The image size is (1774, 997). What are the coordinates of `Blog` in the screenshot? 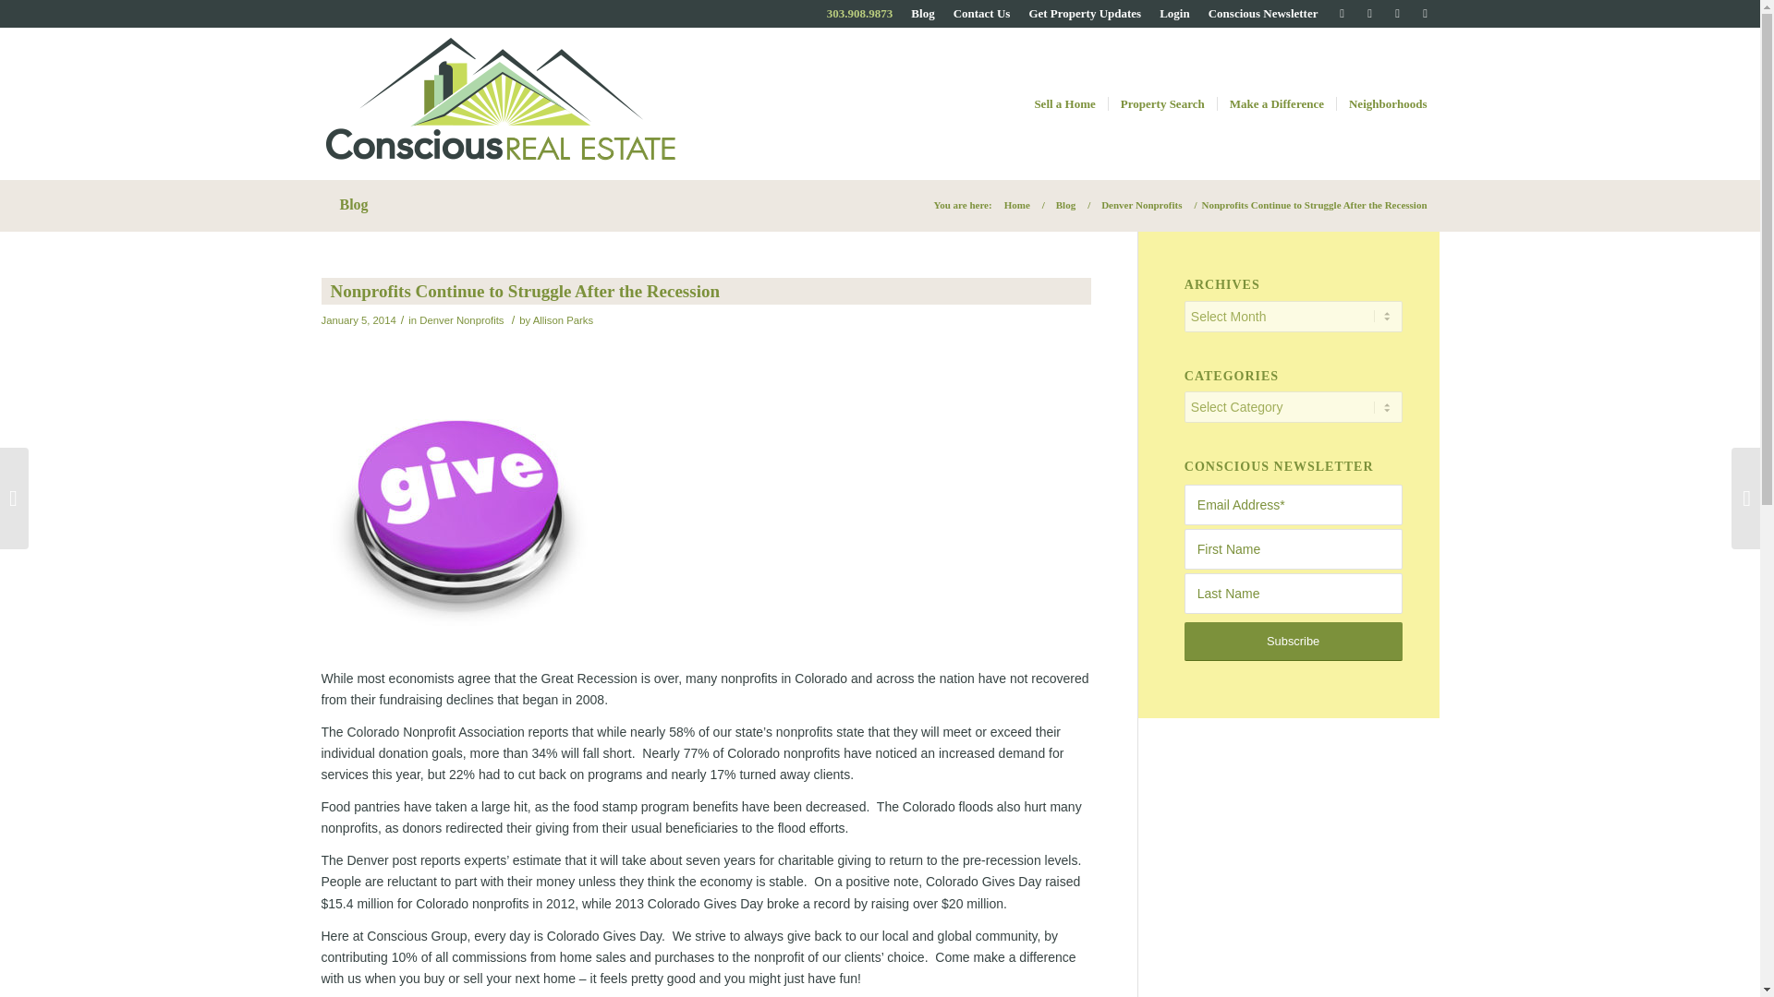 It's located at (1064, 205).